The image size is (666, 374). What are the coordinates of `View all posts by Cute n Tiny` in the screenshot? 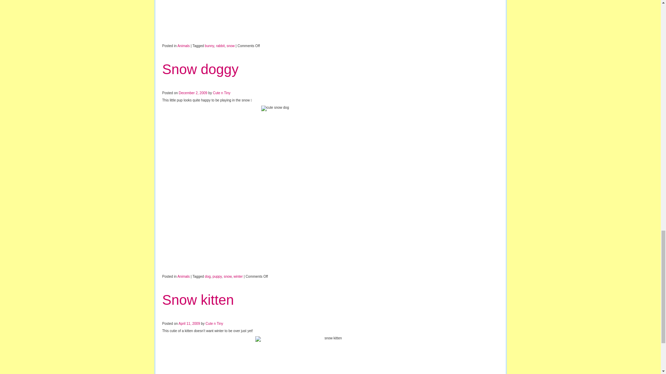 It's located at (214, 323).